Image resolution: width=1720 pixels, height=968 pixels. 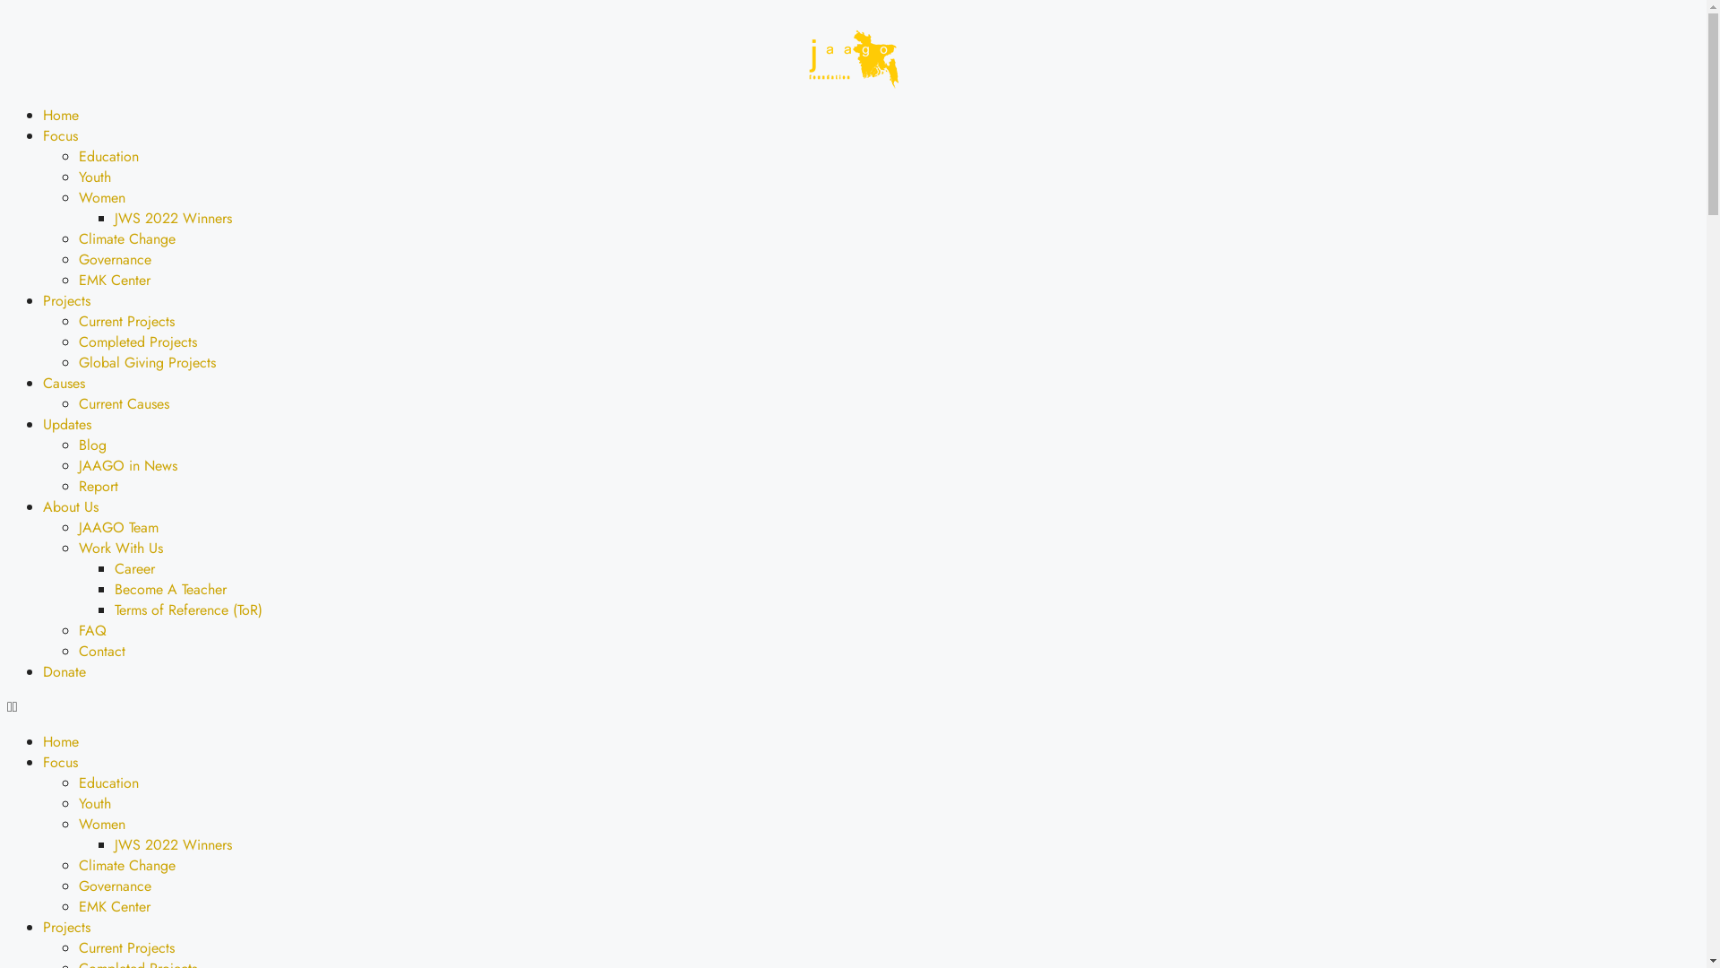 What do you see at coordinates (93, 445) in the screenshot?
I see `Blog` at bounding box center [93, 445].